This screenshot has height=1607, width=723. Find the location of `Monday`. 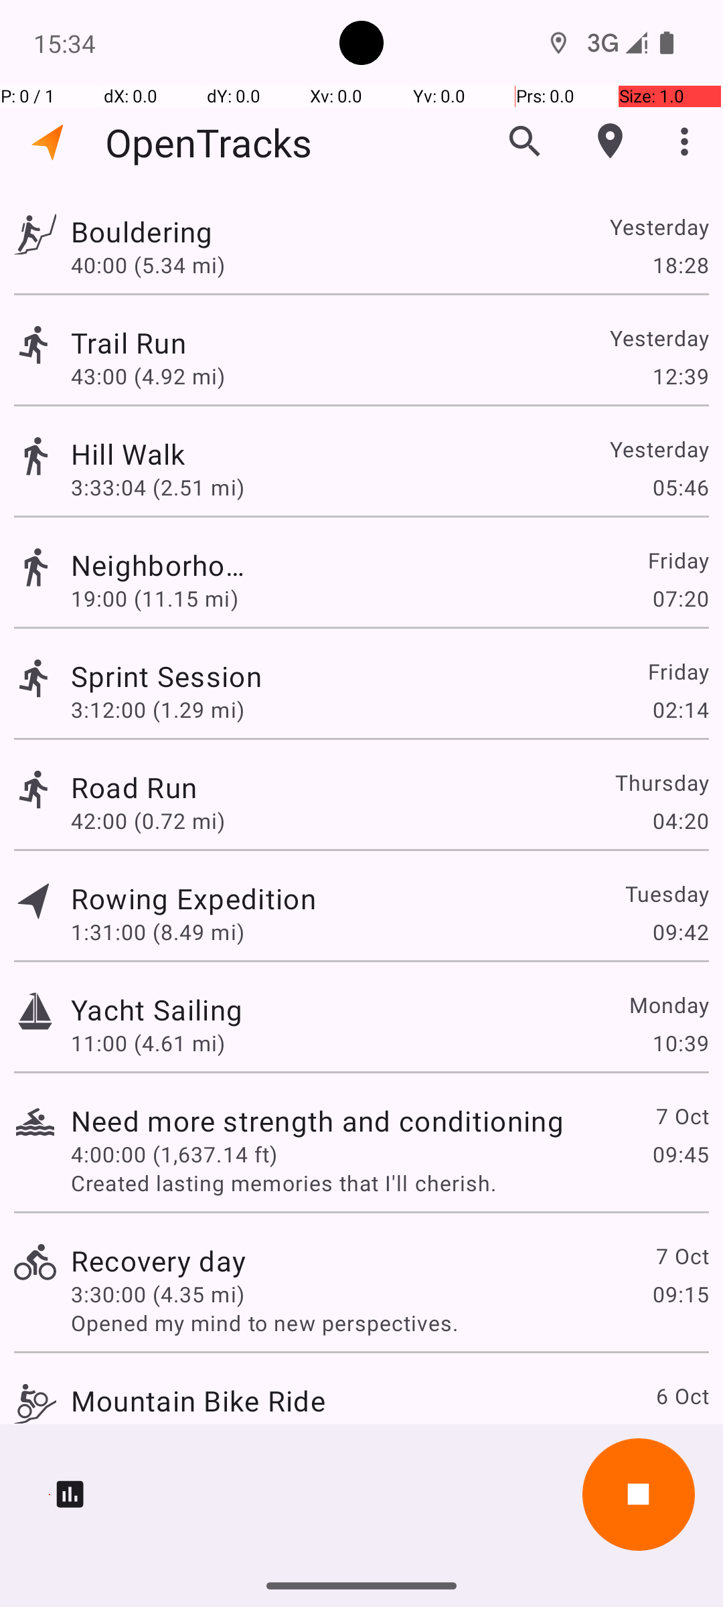

Monday is located at coordinates (668, 1004).